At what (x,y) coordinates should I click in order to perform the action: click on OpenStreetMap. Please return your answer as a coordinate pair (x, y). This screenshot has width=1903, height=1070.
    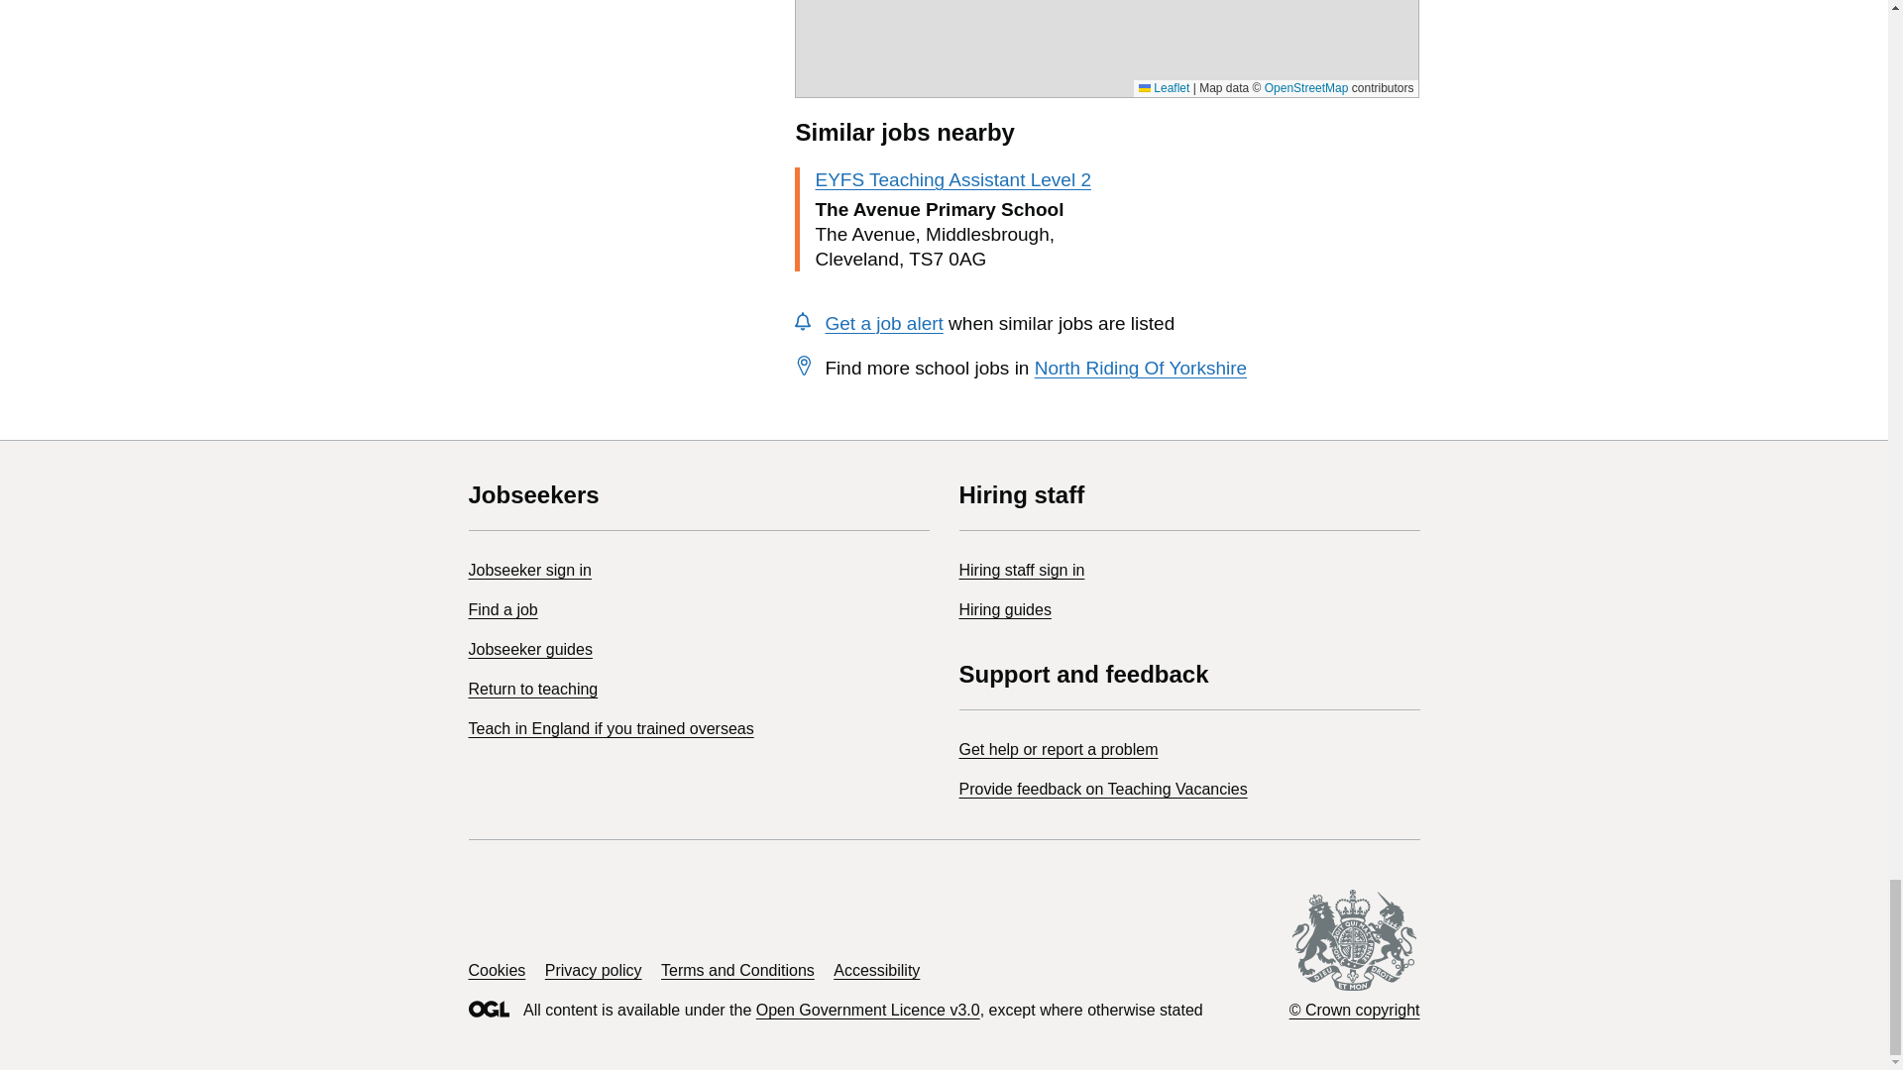
    Looking at the image, I should click on (1306, 88).